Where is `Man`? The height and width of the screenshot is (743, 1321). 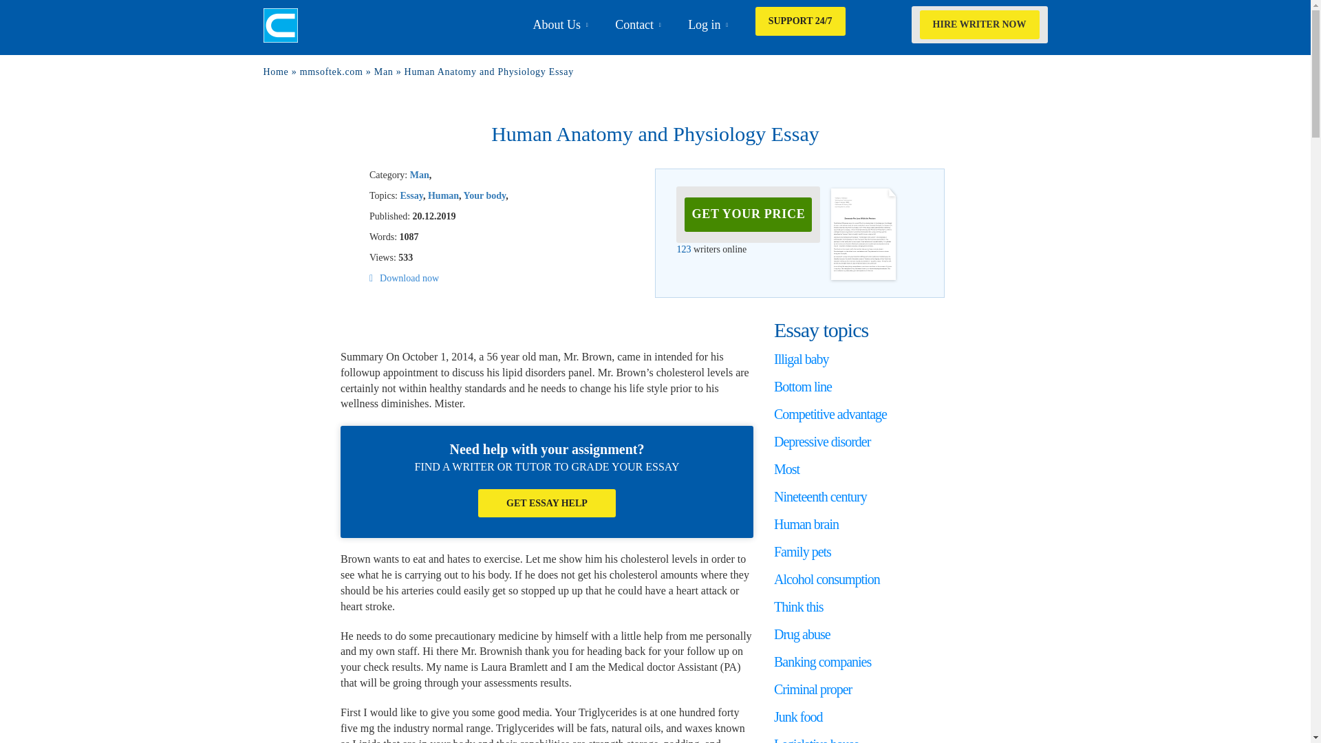
Man is located at coordinates (384, 72).